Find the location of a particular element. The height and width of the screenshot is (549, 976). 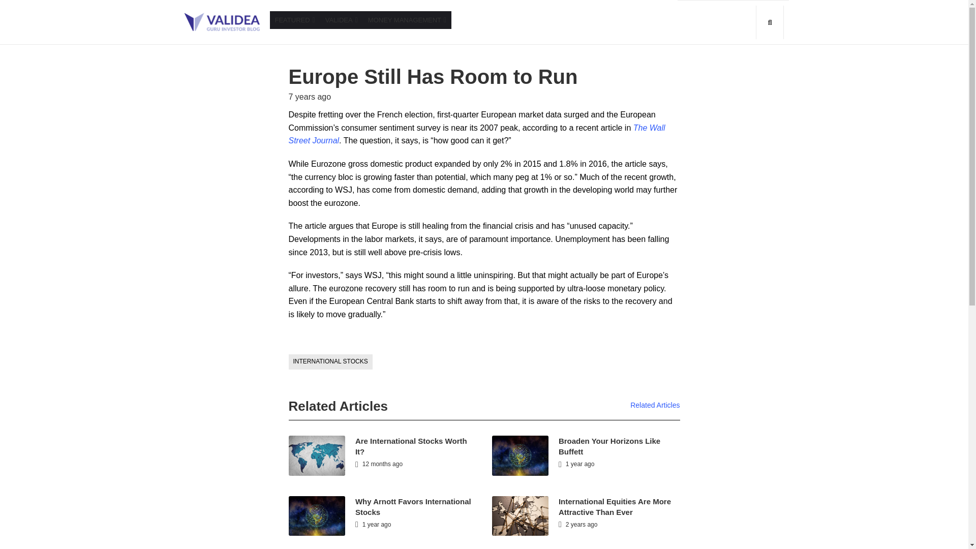

Why Arnott Favors International Stocks is located at coordinates (413, 507).